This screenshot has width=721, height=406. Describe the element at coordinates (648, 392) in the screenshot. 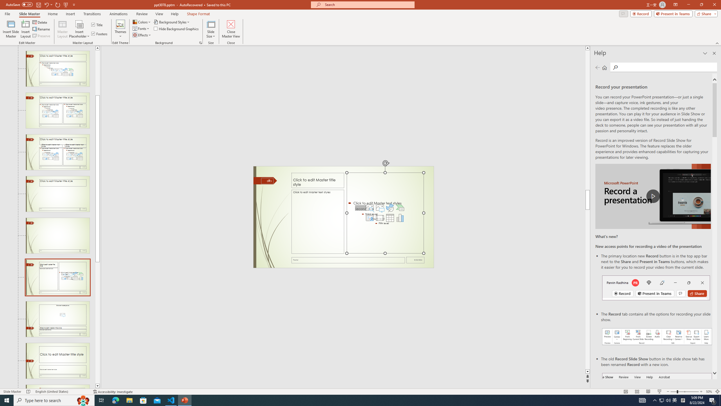

I see `Reading View` at that location.